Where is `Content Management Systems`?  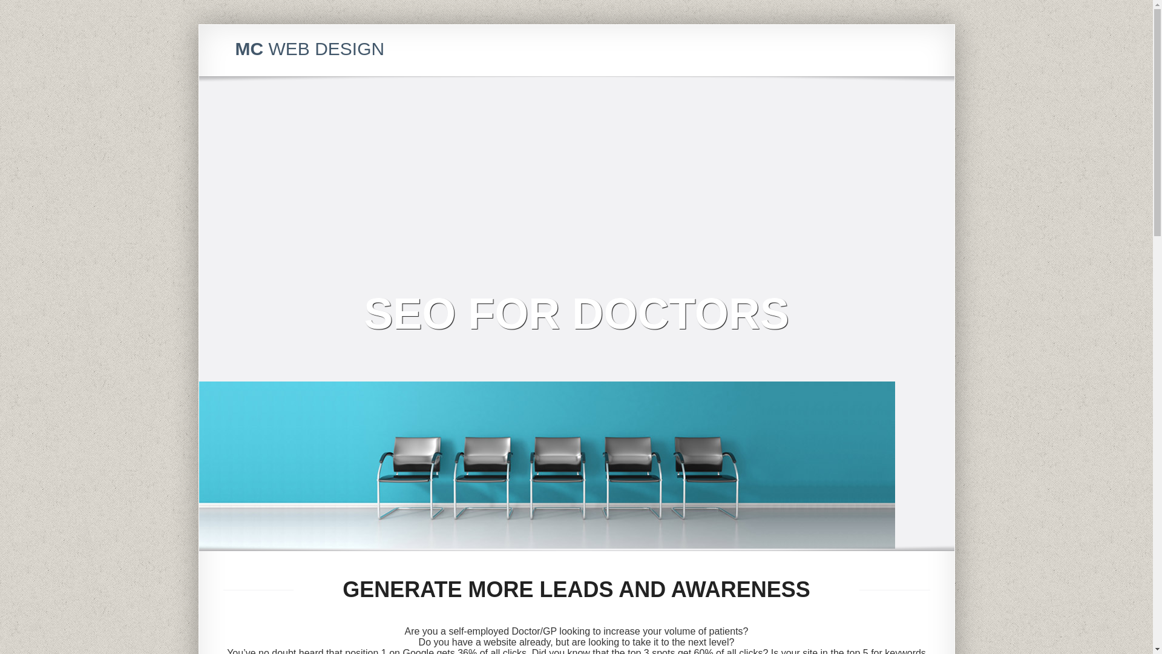 Content Management Systems is located at coordinates (849, 277).